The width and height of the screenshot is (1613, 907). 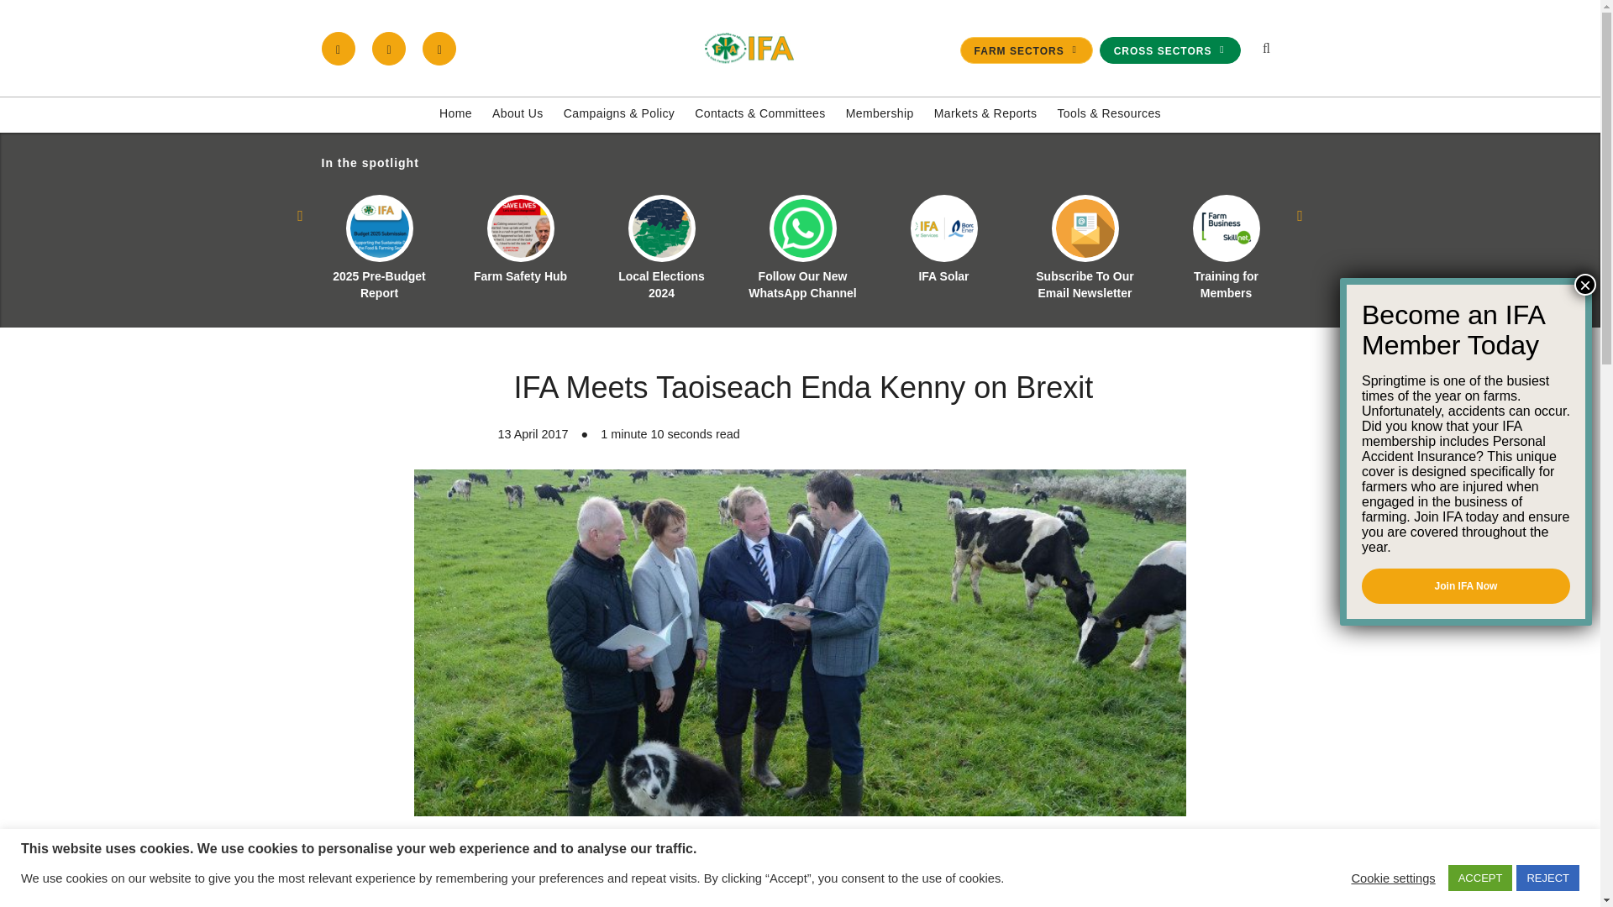 What do you see at coordinates (338, 48) in the screenshot?
I see `Follow IFA on Facebook` at bounding box center [338, 48].